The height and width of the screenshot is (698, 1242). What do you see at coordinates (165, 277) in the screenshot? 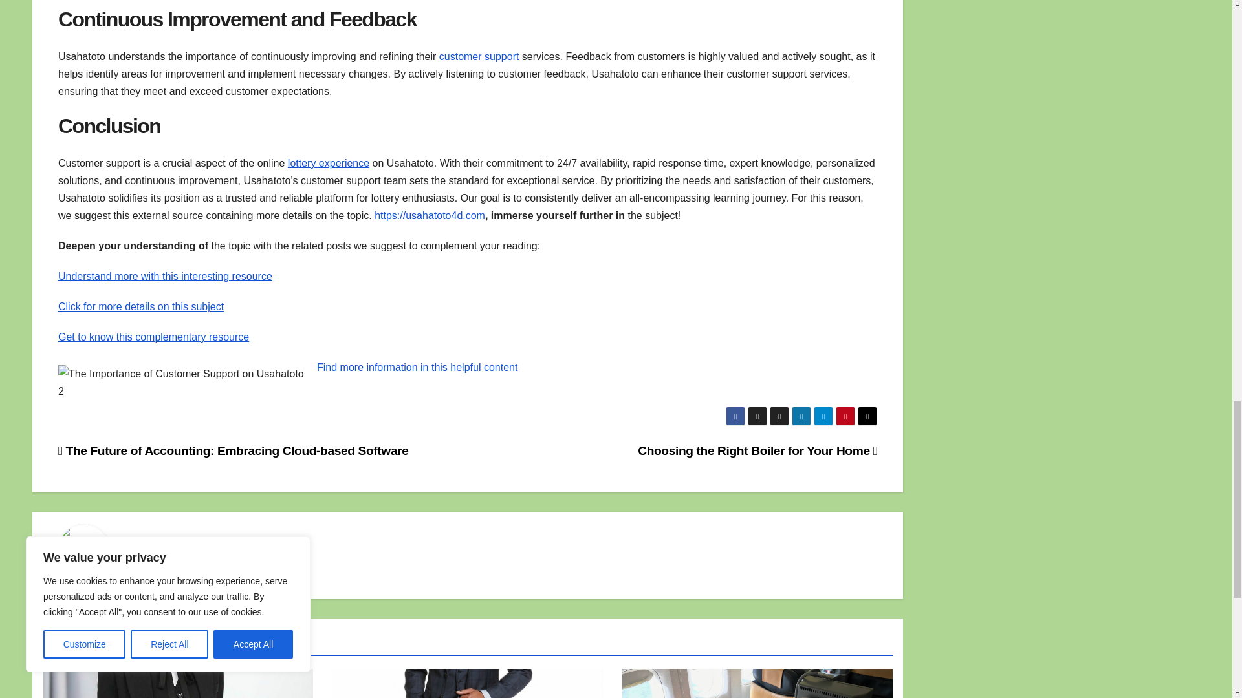
I see `Understand more with this interesting resource` at bounding box center [165, 277].